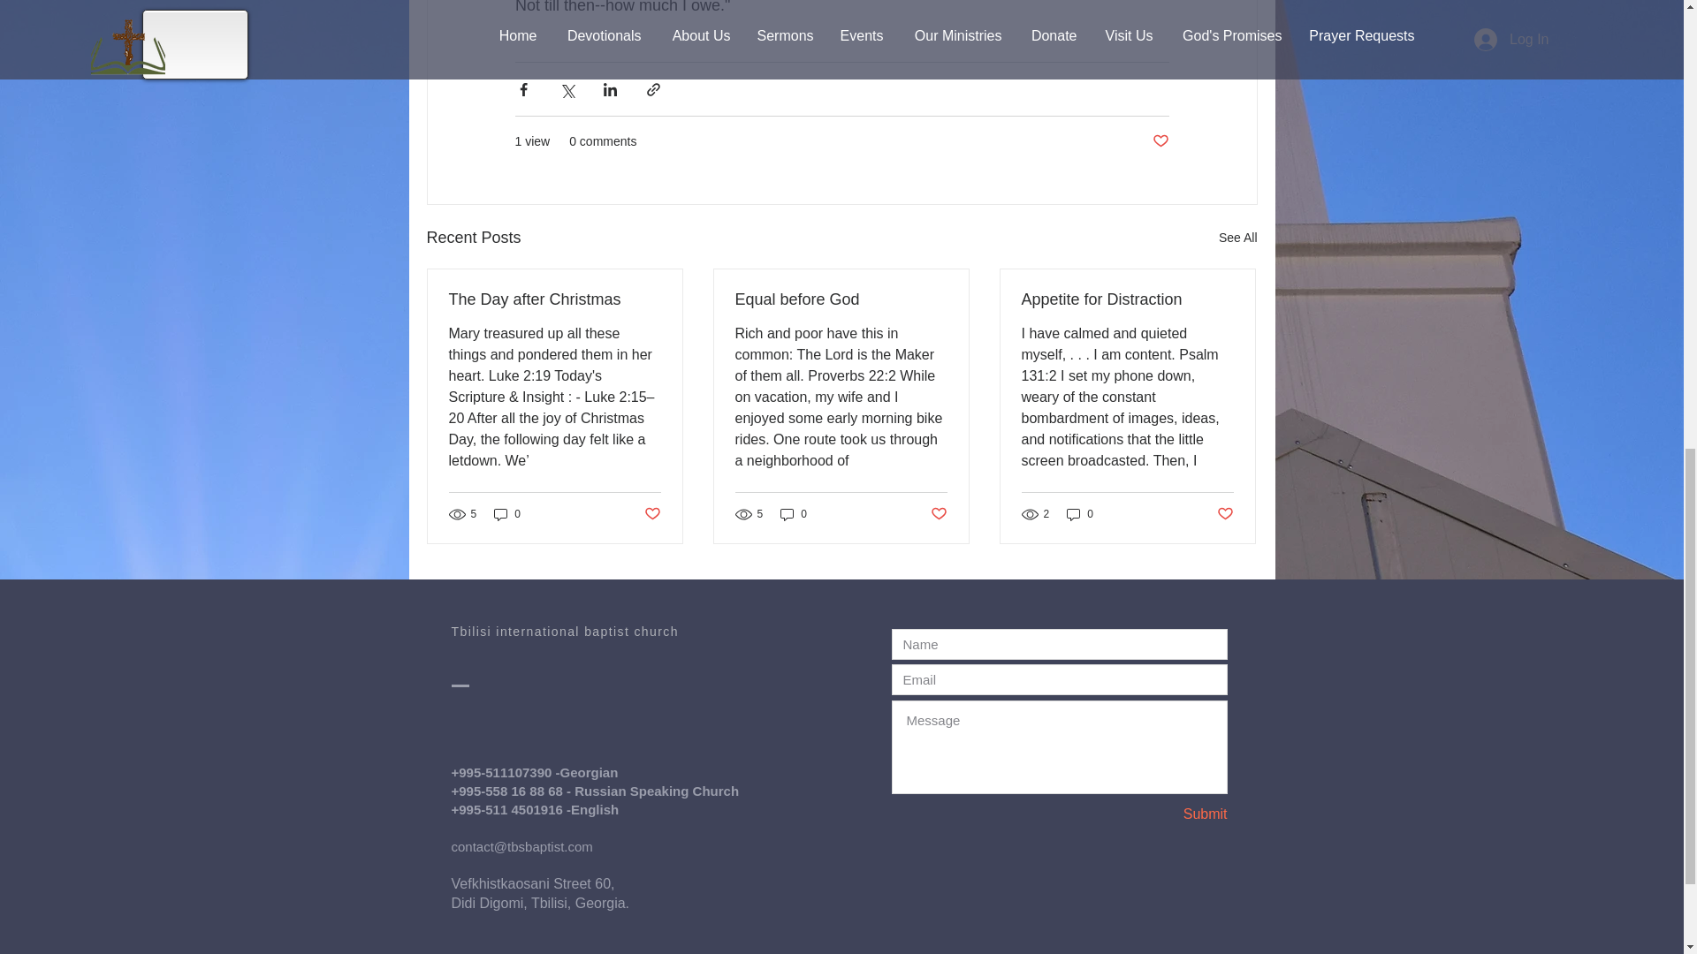 The height and width of the screenshot is (954, 1697). What do you see at coordinates (1160, 141) in the screenshot?
I see `Post not marked as liked` at bounding box center [1160, 141].